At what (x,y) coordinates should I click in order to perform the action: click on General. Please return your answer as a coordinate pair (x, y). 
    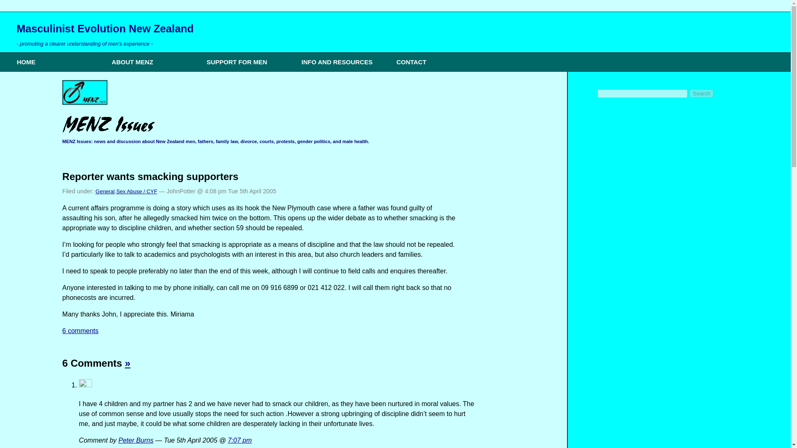
    Looking at the image, I should click on (105, 191).